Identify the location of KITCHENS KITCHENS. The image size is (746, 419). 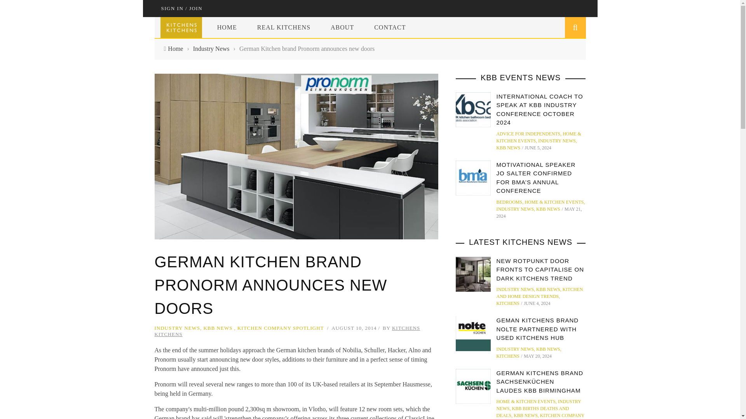
(288, 331).